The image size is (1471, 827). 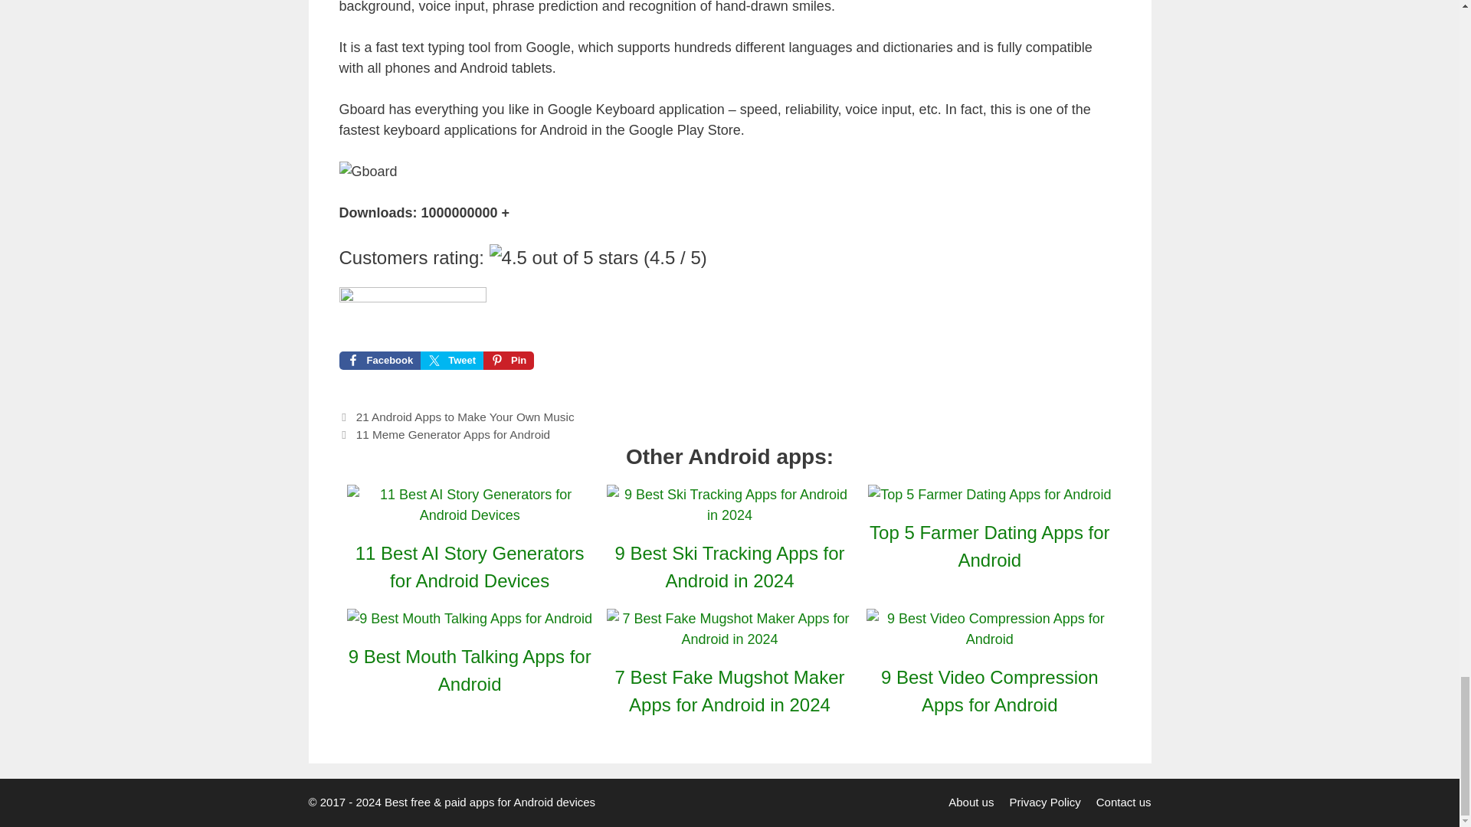 What do you see at coordinates (453, 434) in the screenshot?
I see `11 Meme Generator Apps for Android` at bounding box center [453, 434].